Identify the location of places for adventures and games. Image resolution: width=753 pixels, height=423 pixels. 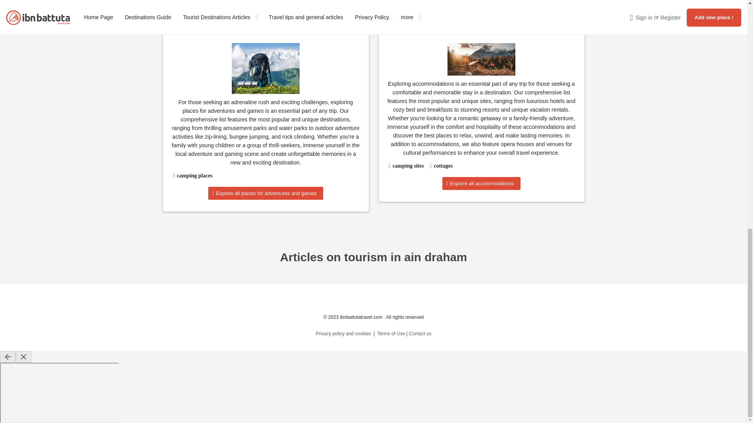
(266, 68).